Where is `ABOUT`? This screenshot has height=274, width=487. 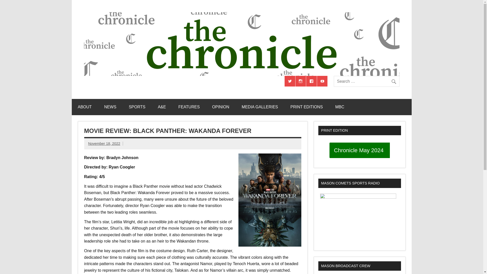 ABOUT is located at coordinates (85, 107).